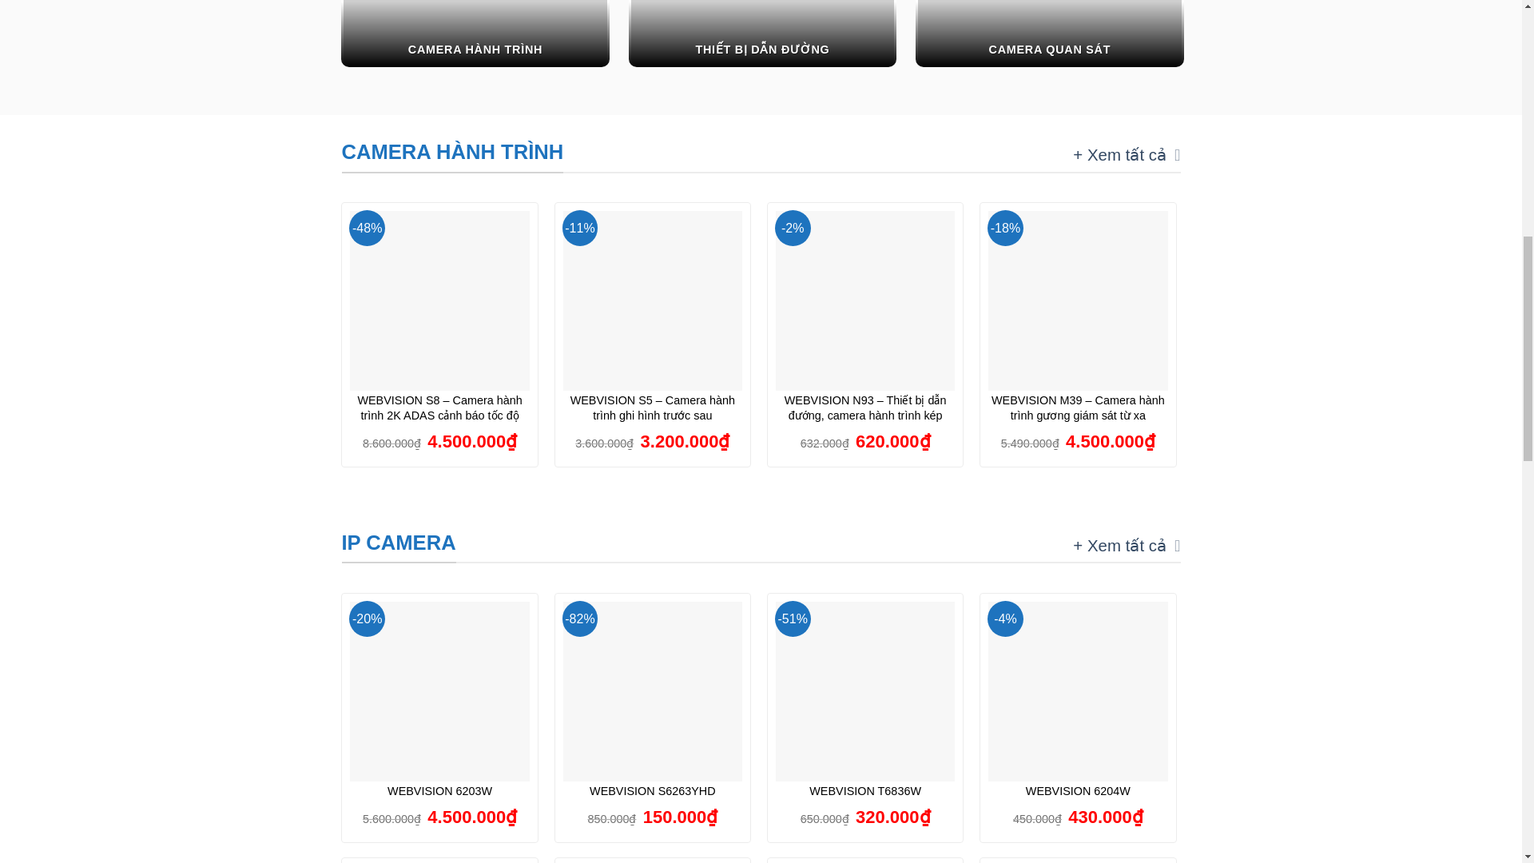  What do you see at coordinates (865, 791) in the screenshot?
I see `WEBVISION T6836W` at bounding box center [865, 791].